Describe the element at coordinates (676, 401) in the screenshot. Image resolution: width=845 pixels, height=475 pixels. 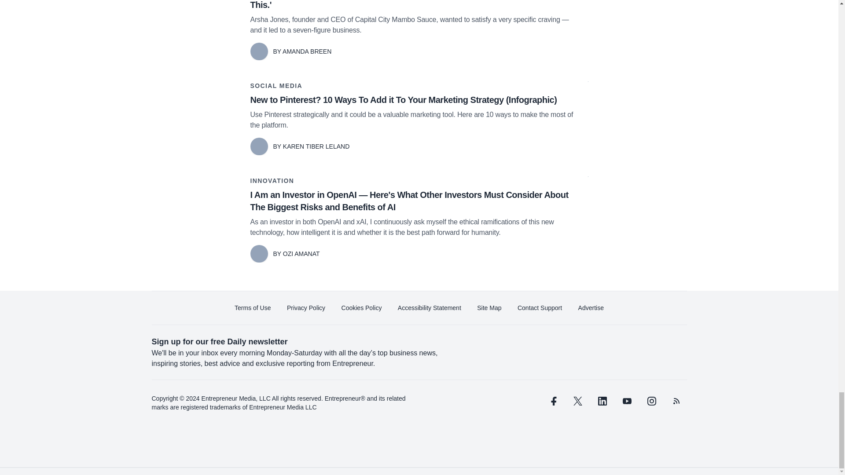
I see `rss` at that location.